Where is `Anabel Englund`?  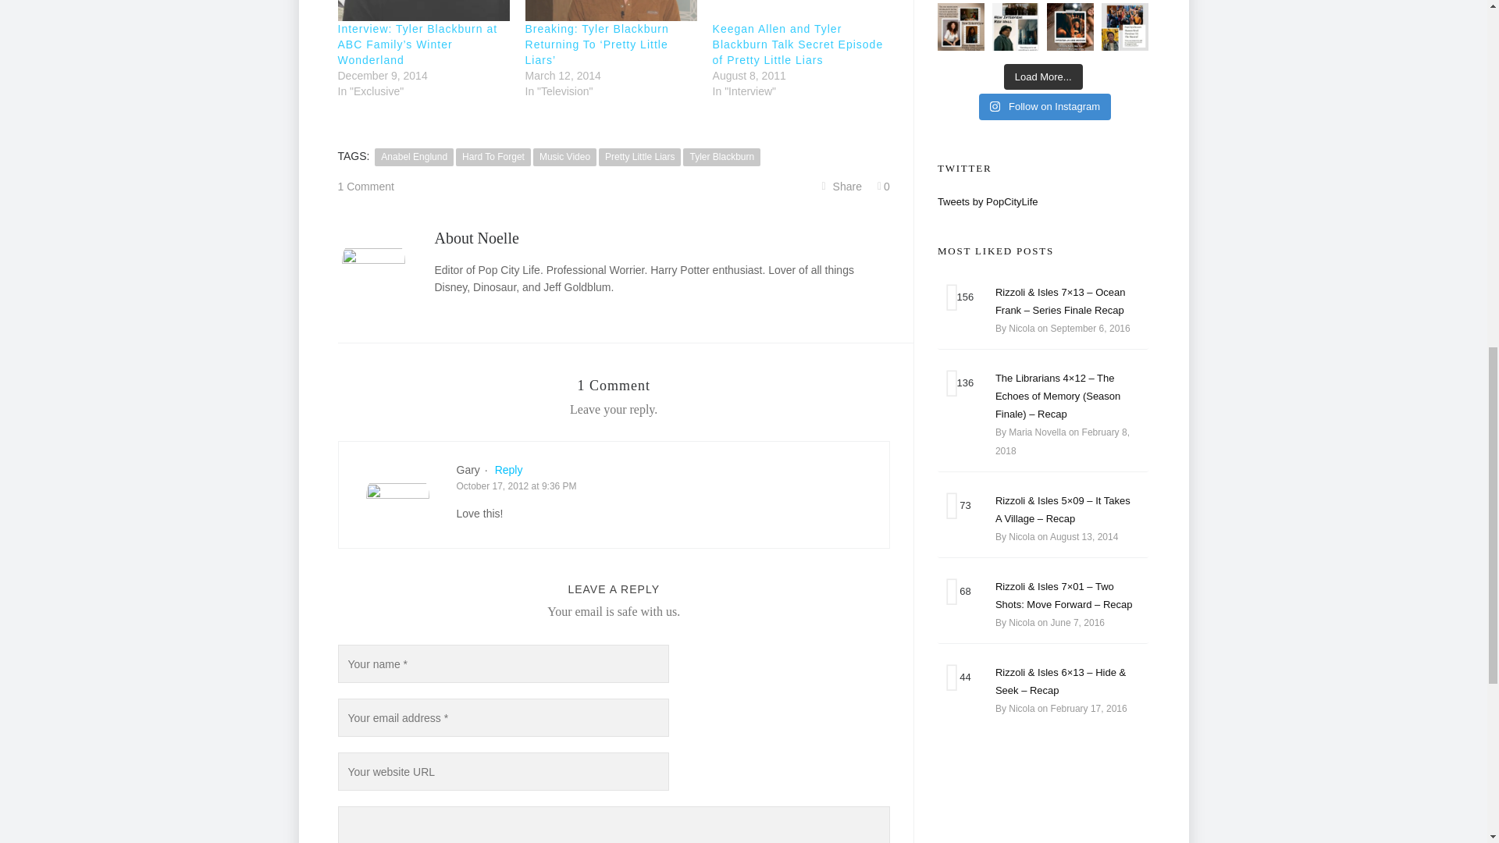
Anabel Englund is located at coordinates (414, 157).